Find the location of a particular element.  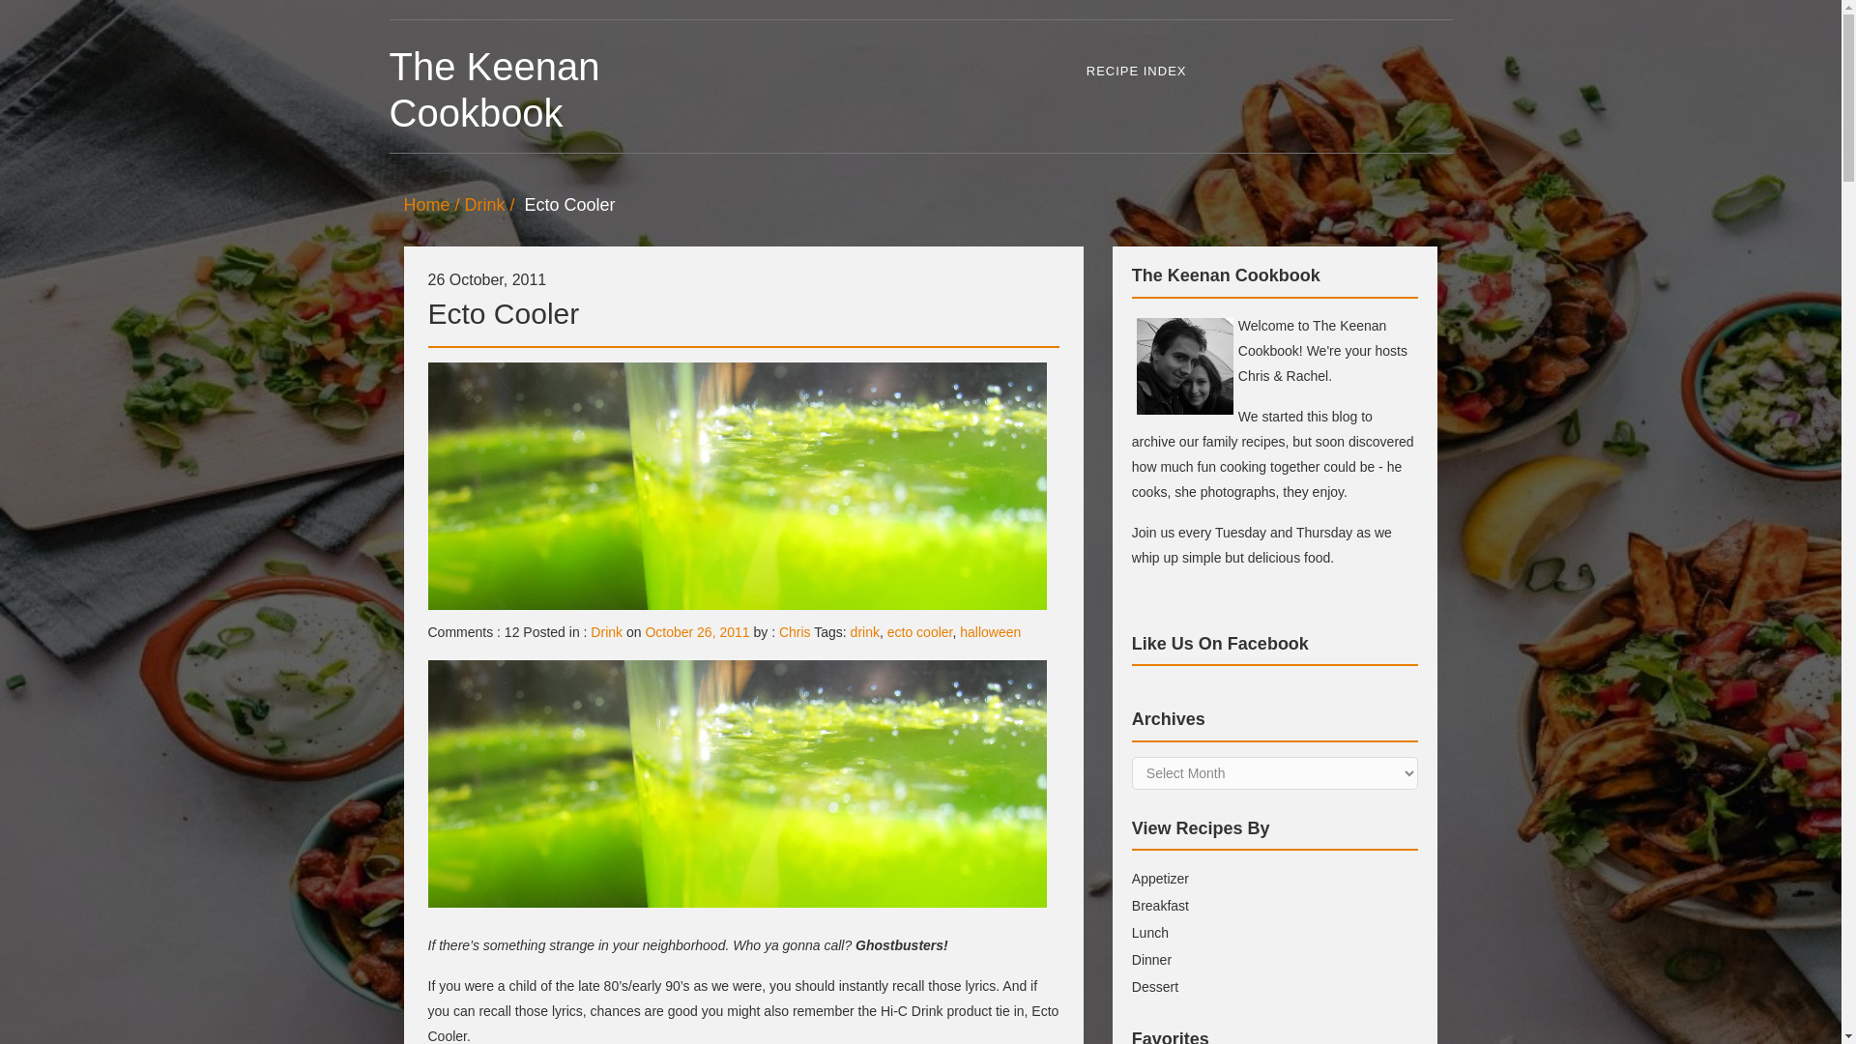

View all posts by Chris is located at coordinates (795, 632).